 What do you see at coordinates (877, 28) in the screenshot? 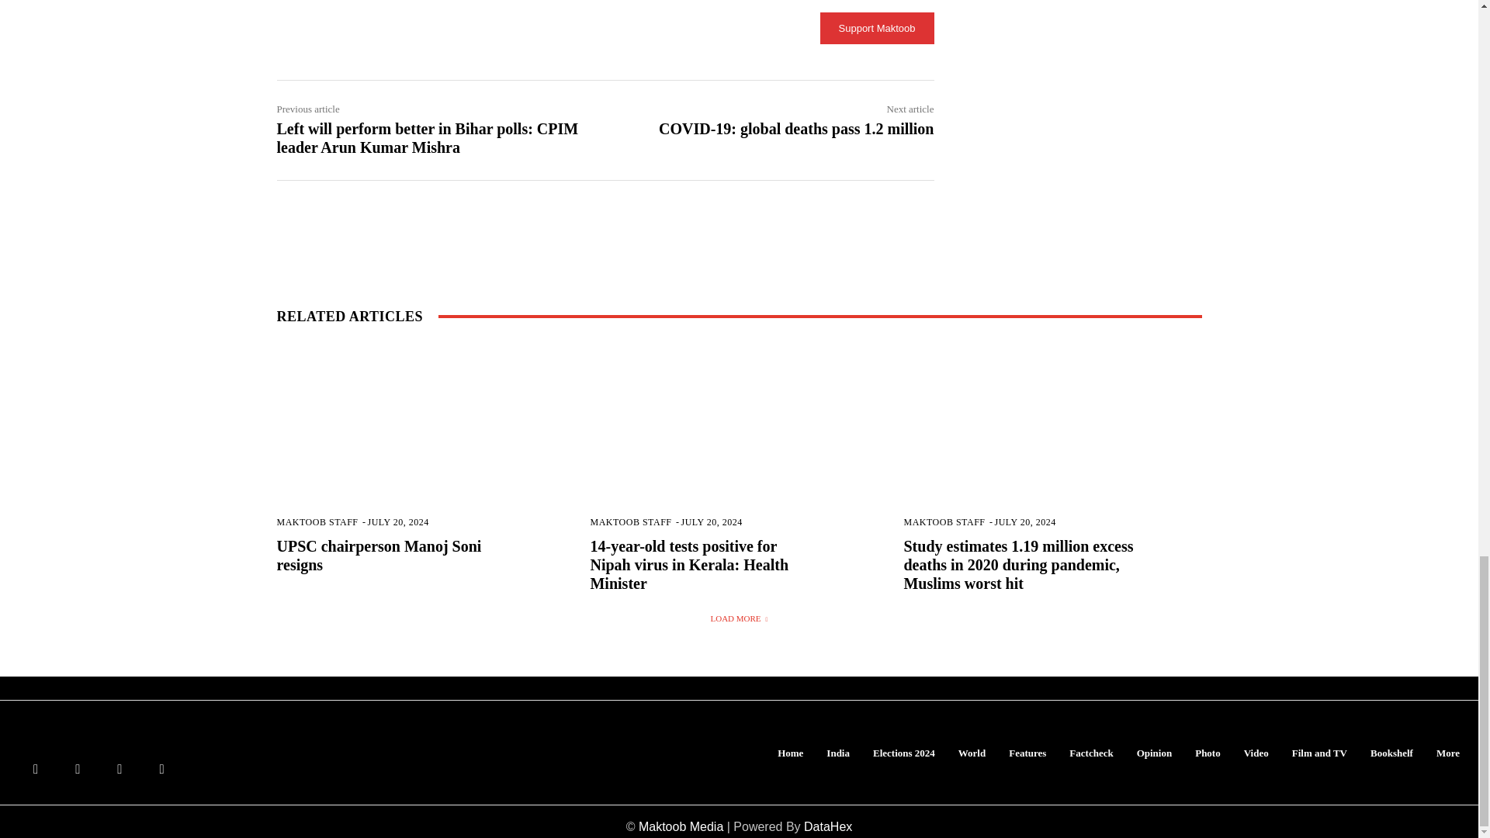
I see `Support Maktoob` at bounding box center [877, 28].